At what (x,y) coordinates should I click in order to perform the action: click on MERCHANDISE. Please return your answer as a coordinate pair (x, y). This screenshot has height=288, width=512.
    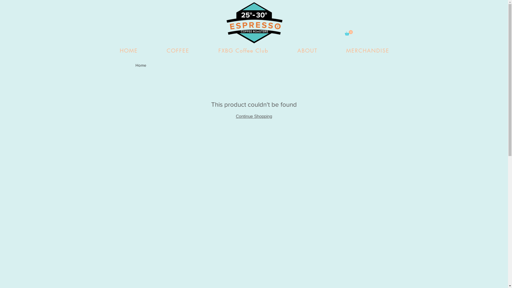
    Looking at the image, I should click on (368, 51).